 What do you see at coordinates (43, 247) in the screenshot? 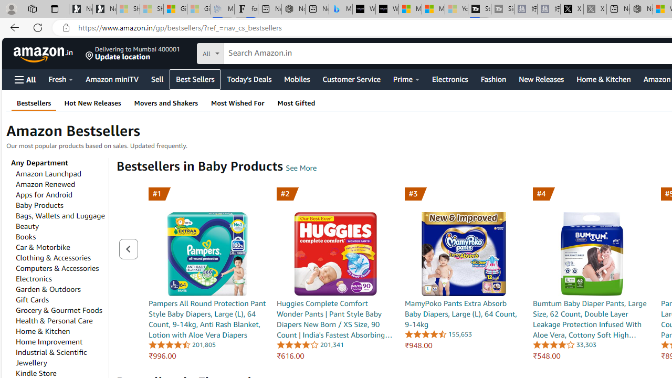
I see `Car & Motorbike` at bounding box center [43, 247].